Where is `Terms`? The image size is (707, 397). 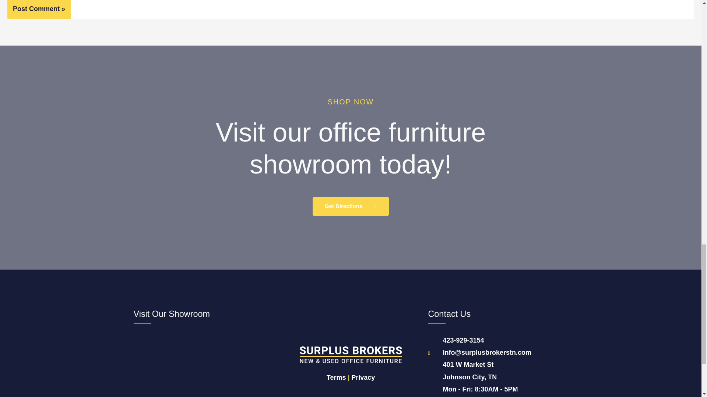
Terms is located at coordinates (337, 377).